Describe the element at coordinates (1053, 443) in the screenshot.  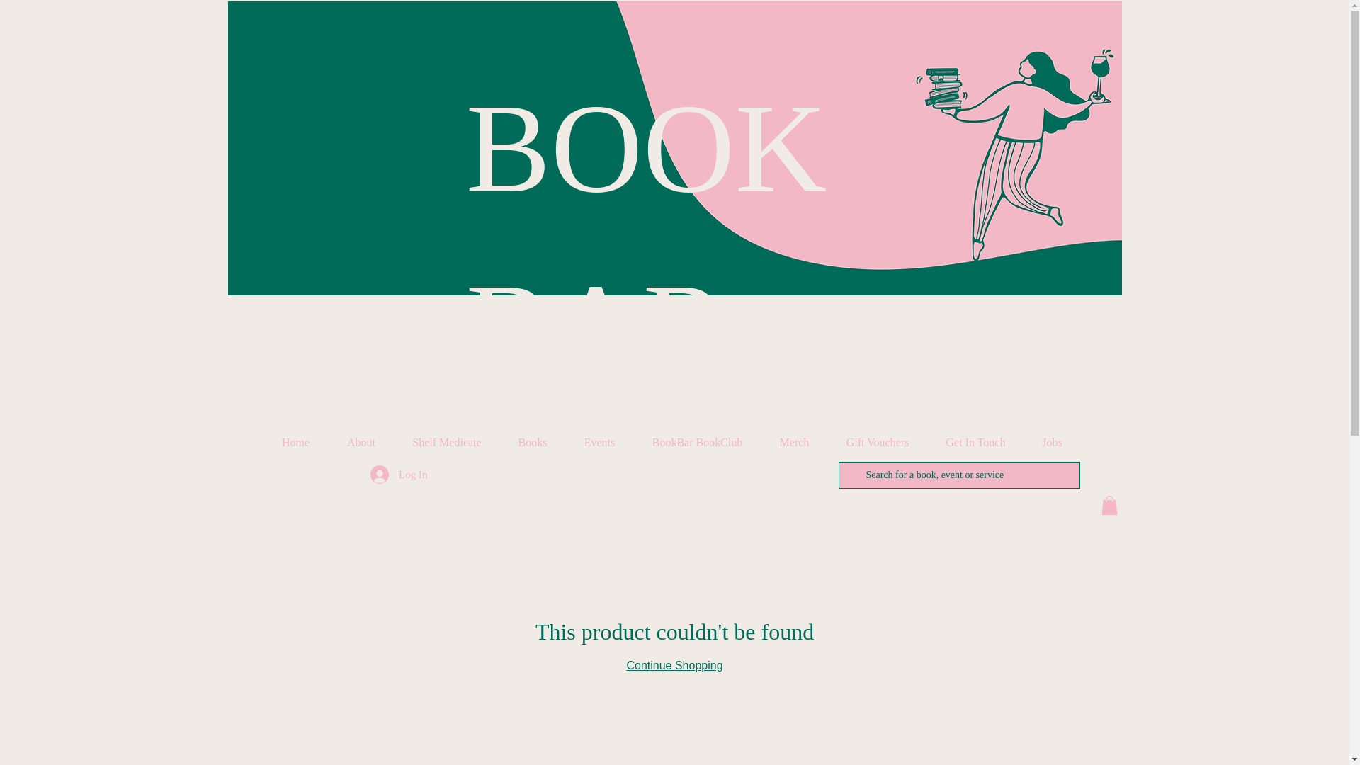
I see `Jobs` at that location.